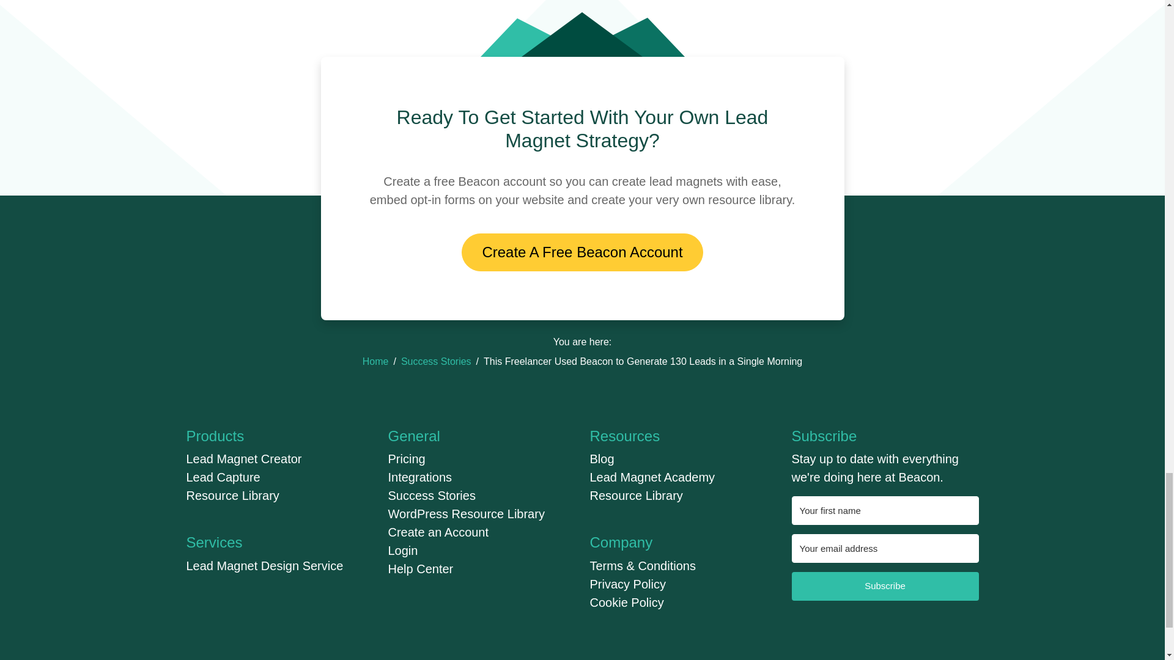  I want to click on Success Stories, so click(431, 495).